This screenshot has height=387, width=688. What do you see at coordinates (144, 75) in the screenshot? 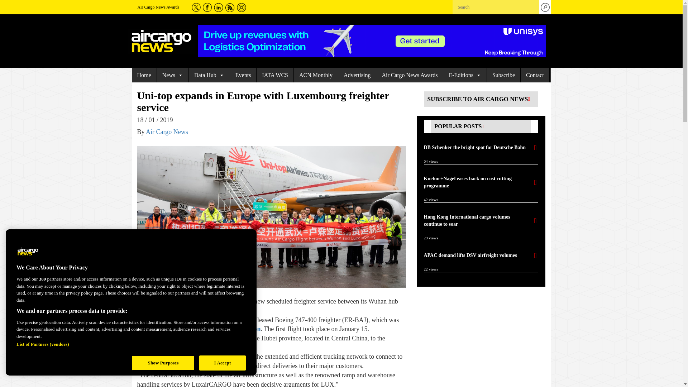
I see `Home` at bounding box center [144, 75].